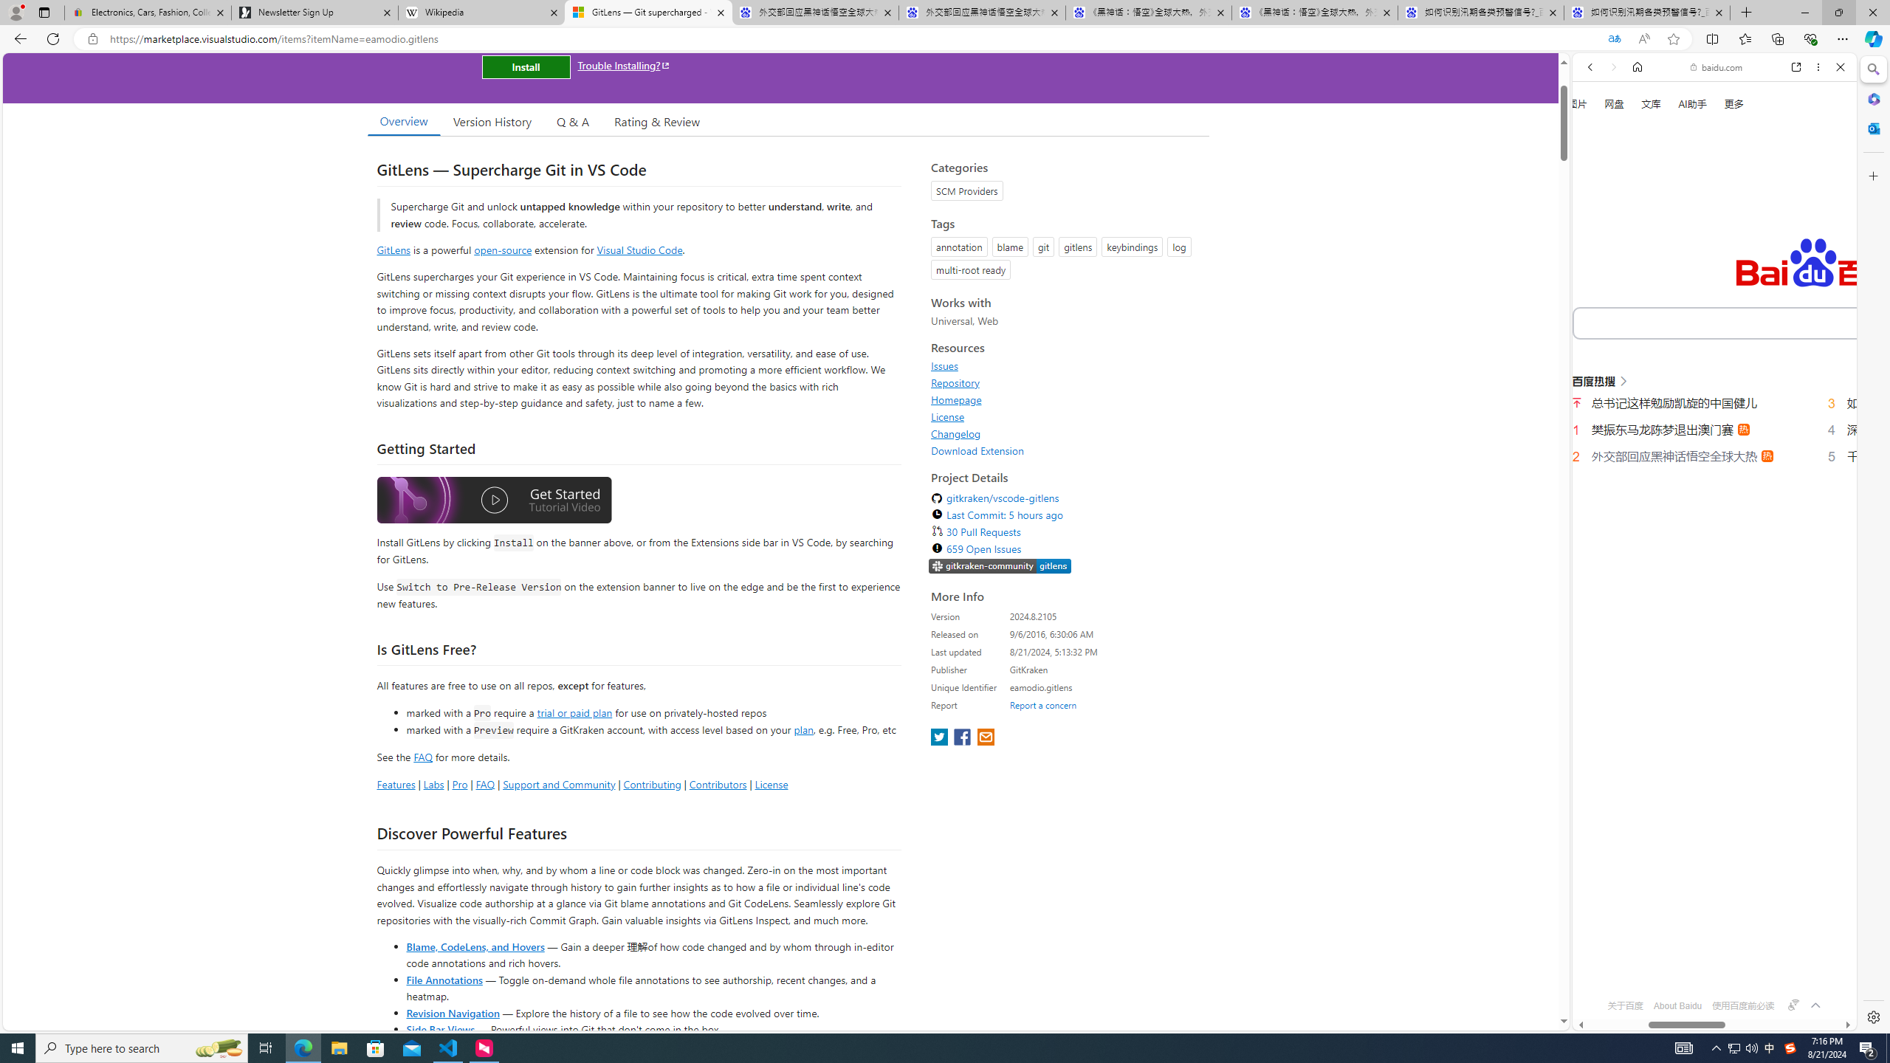  I want to click on Forward, so click(1612, 66).